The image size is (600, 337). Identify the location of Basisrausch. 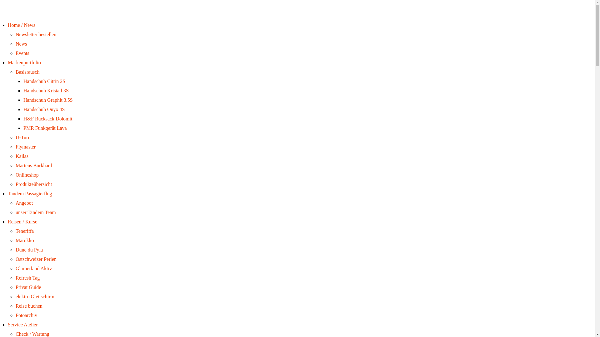
(27, 72).